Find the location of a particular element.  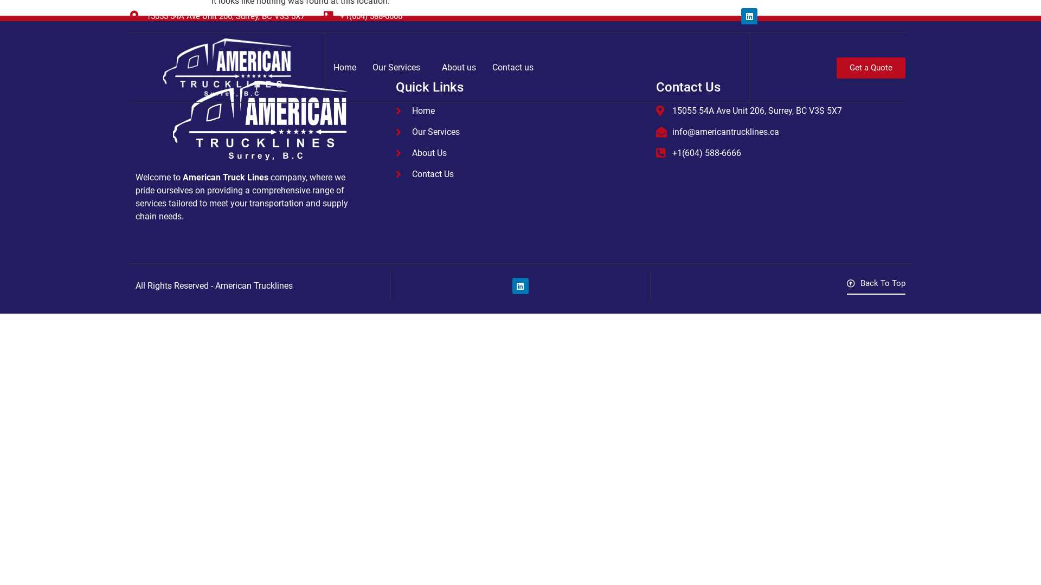

Contact Us is located at coordinates (520, 174).